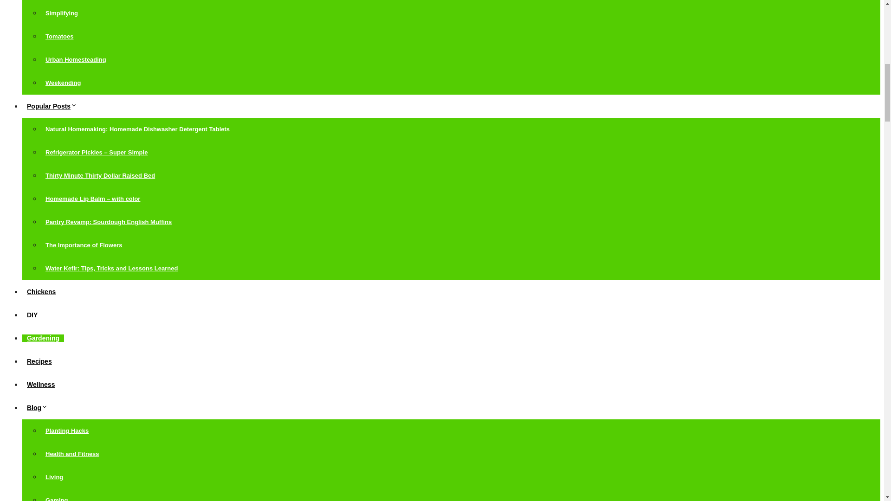  Describe the element at coordinates (54, 106) in the screenshot. I see `Popular Posts` at that location.